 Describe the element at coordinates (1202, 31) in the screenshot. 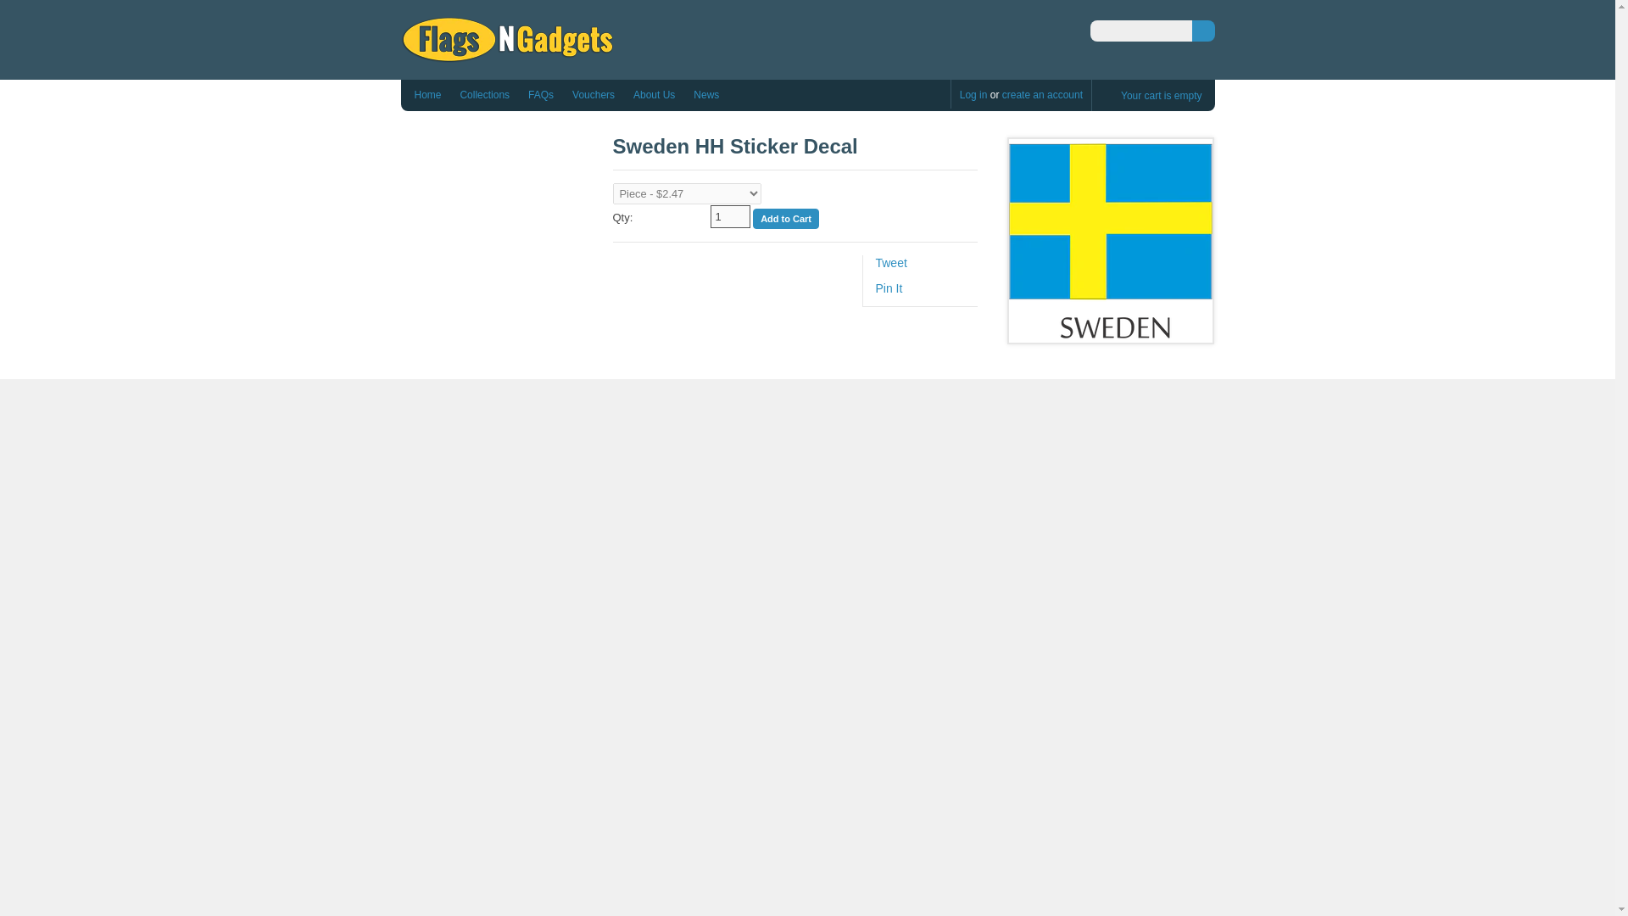

I see `Search` at that location.